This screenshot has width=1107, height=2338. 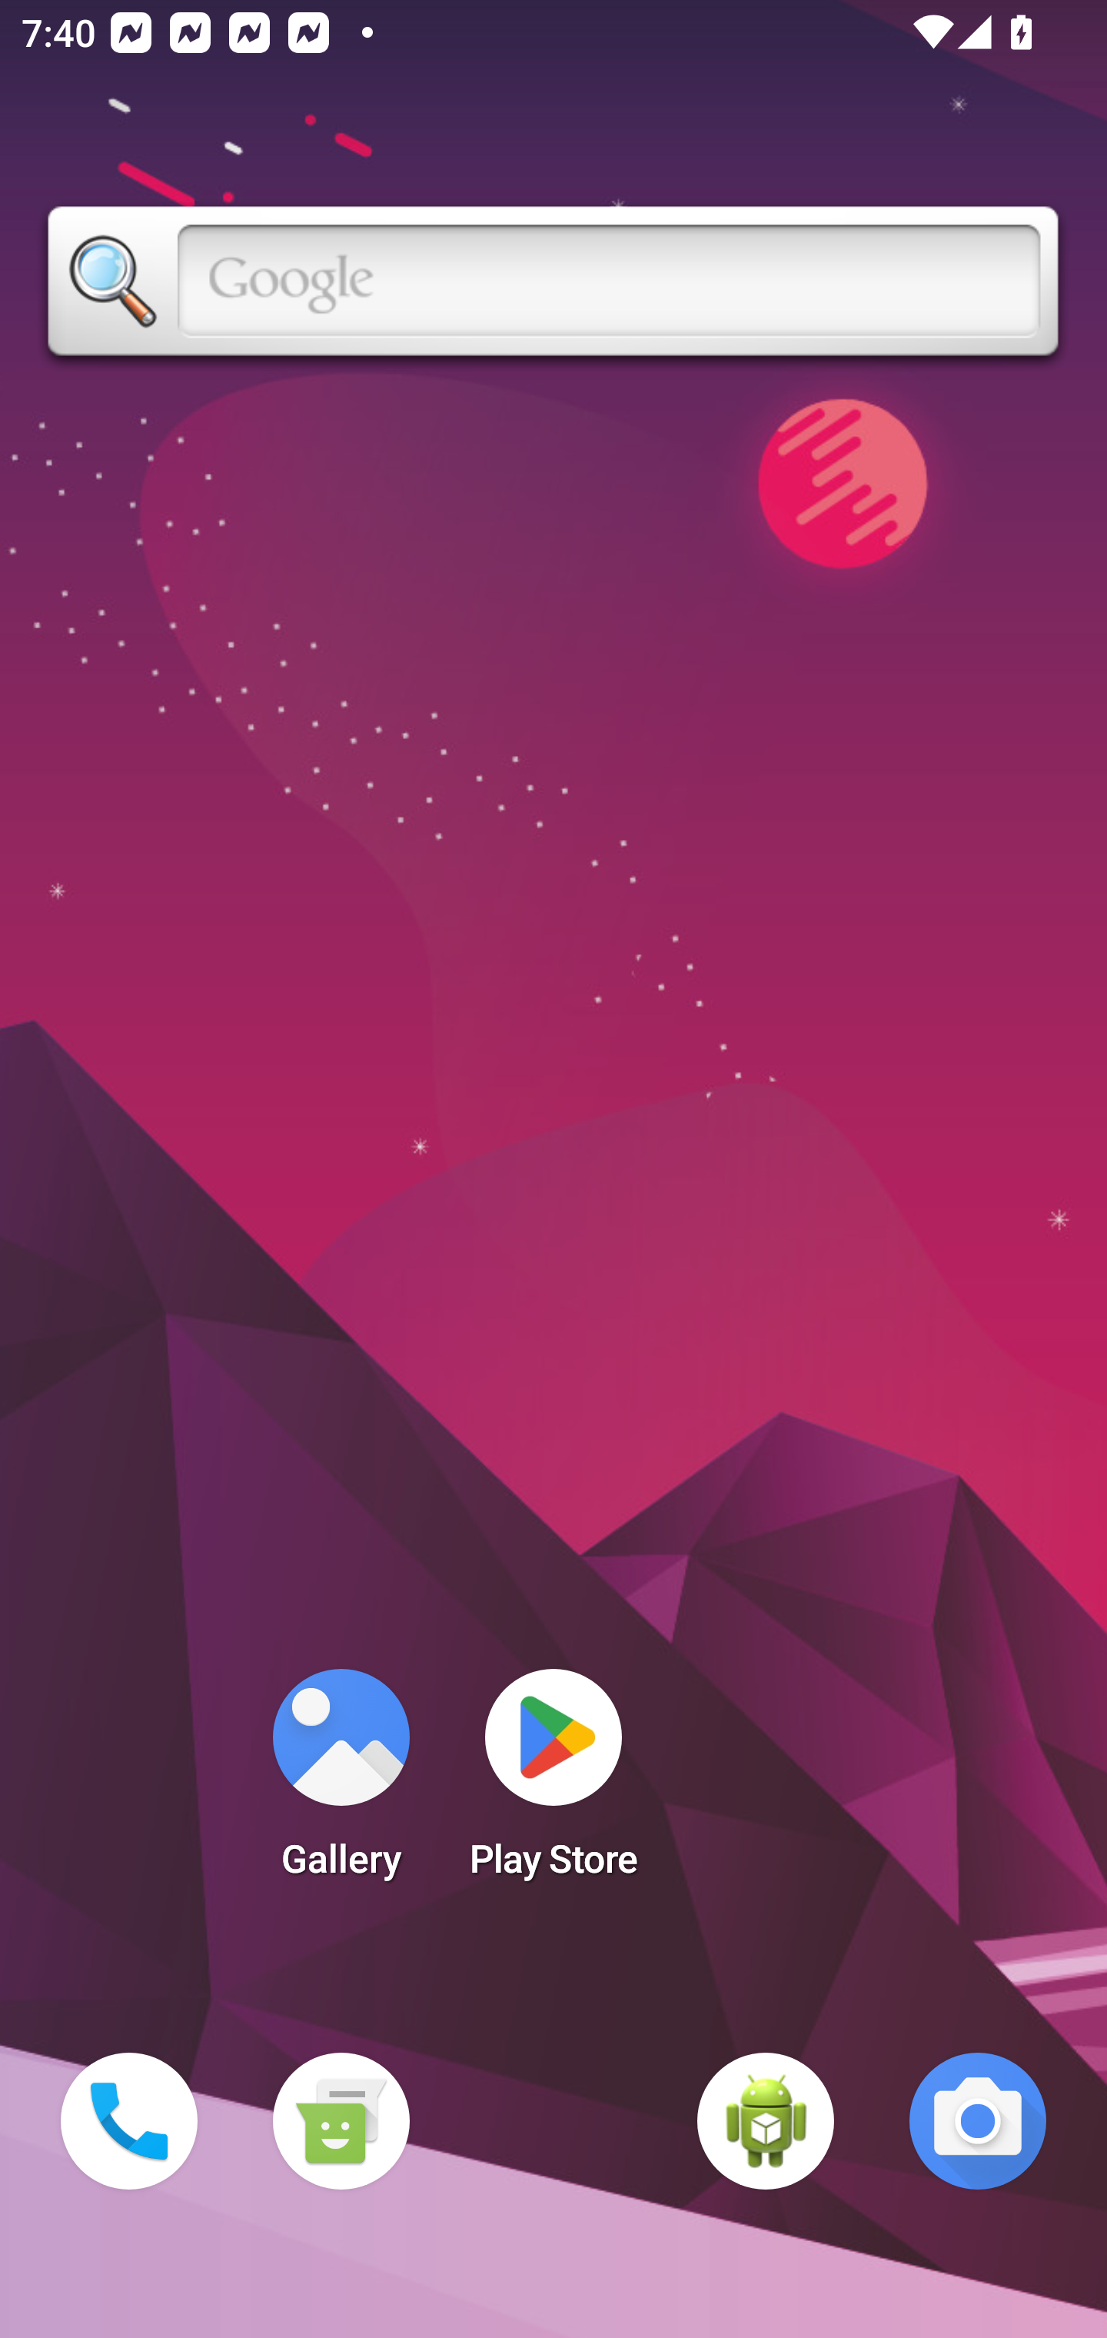 What do you see at coordinates (766, 2121) in the screenshot?
I see `WebView Browser Tester` at bounding box center [766, 2121].